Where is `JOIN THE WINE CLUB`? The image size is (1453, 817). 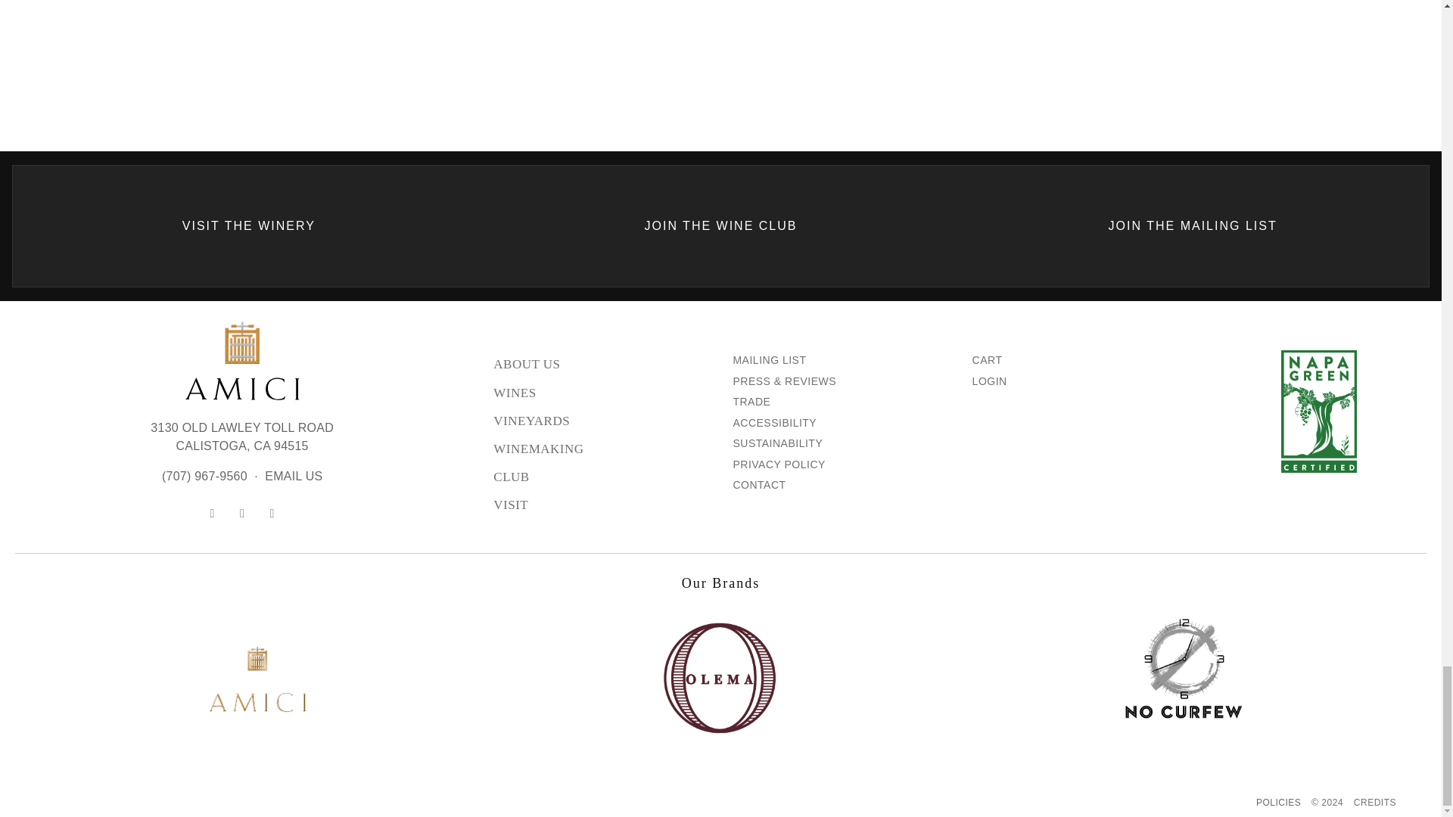
JOIN THE WINE CLUB is located at coordinates (242, 437).